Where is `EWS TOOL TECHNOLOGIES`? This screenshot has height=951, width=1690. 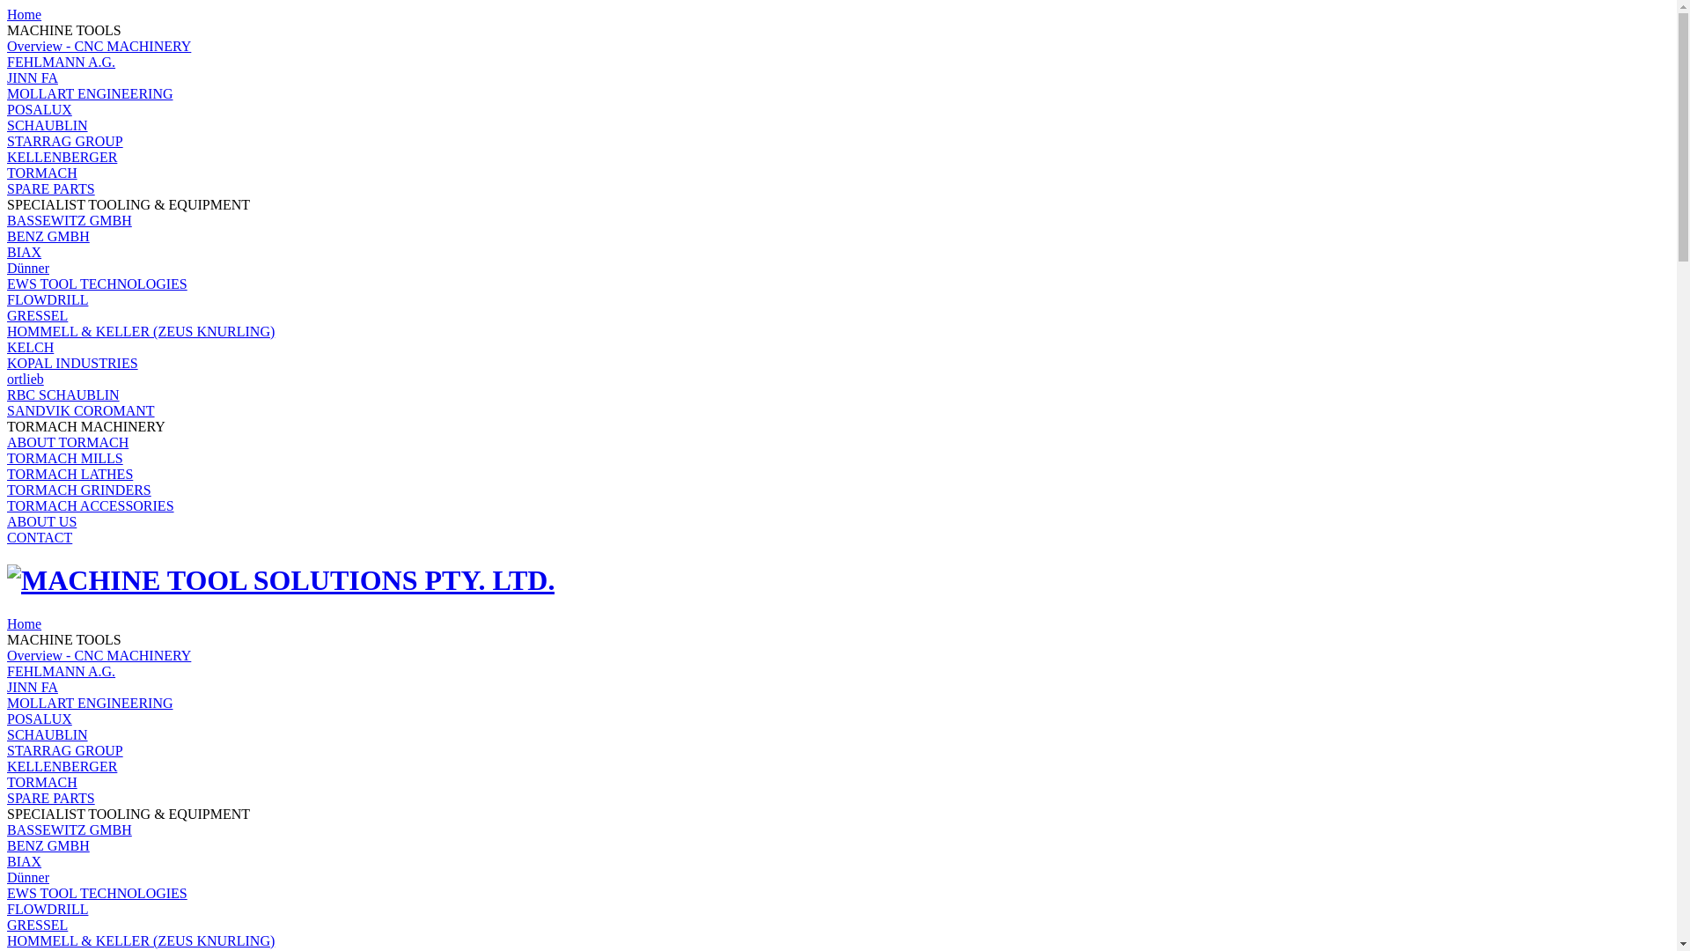
EWS TOOL TECHNOLOGIES is located at coordinates (97, 284).